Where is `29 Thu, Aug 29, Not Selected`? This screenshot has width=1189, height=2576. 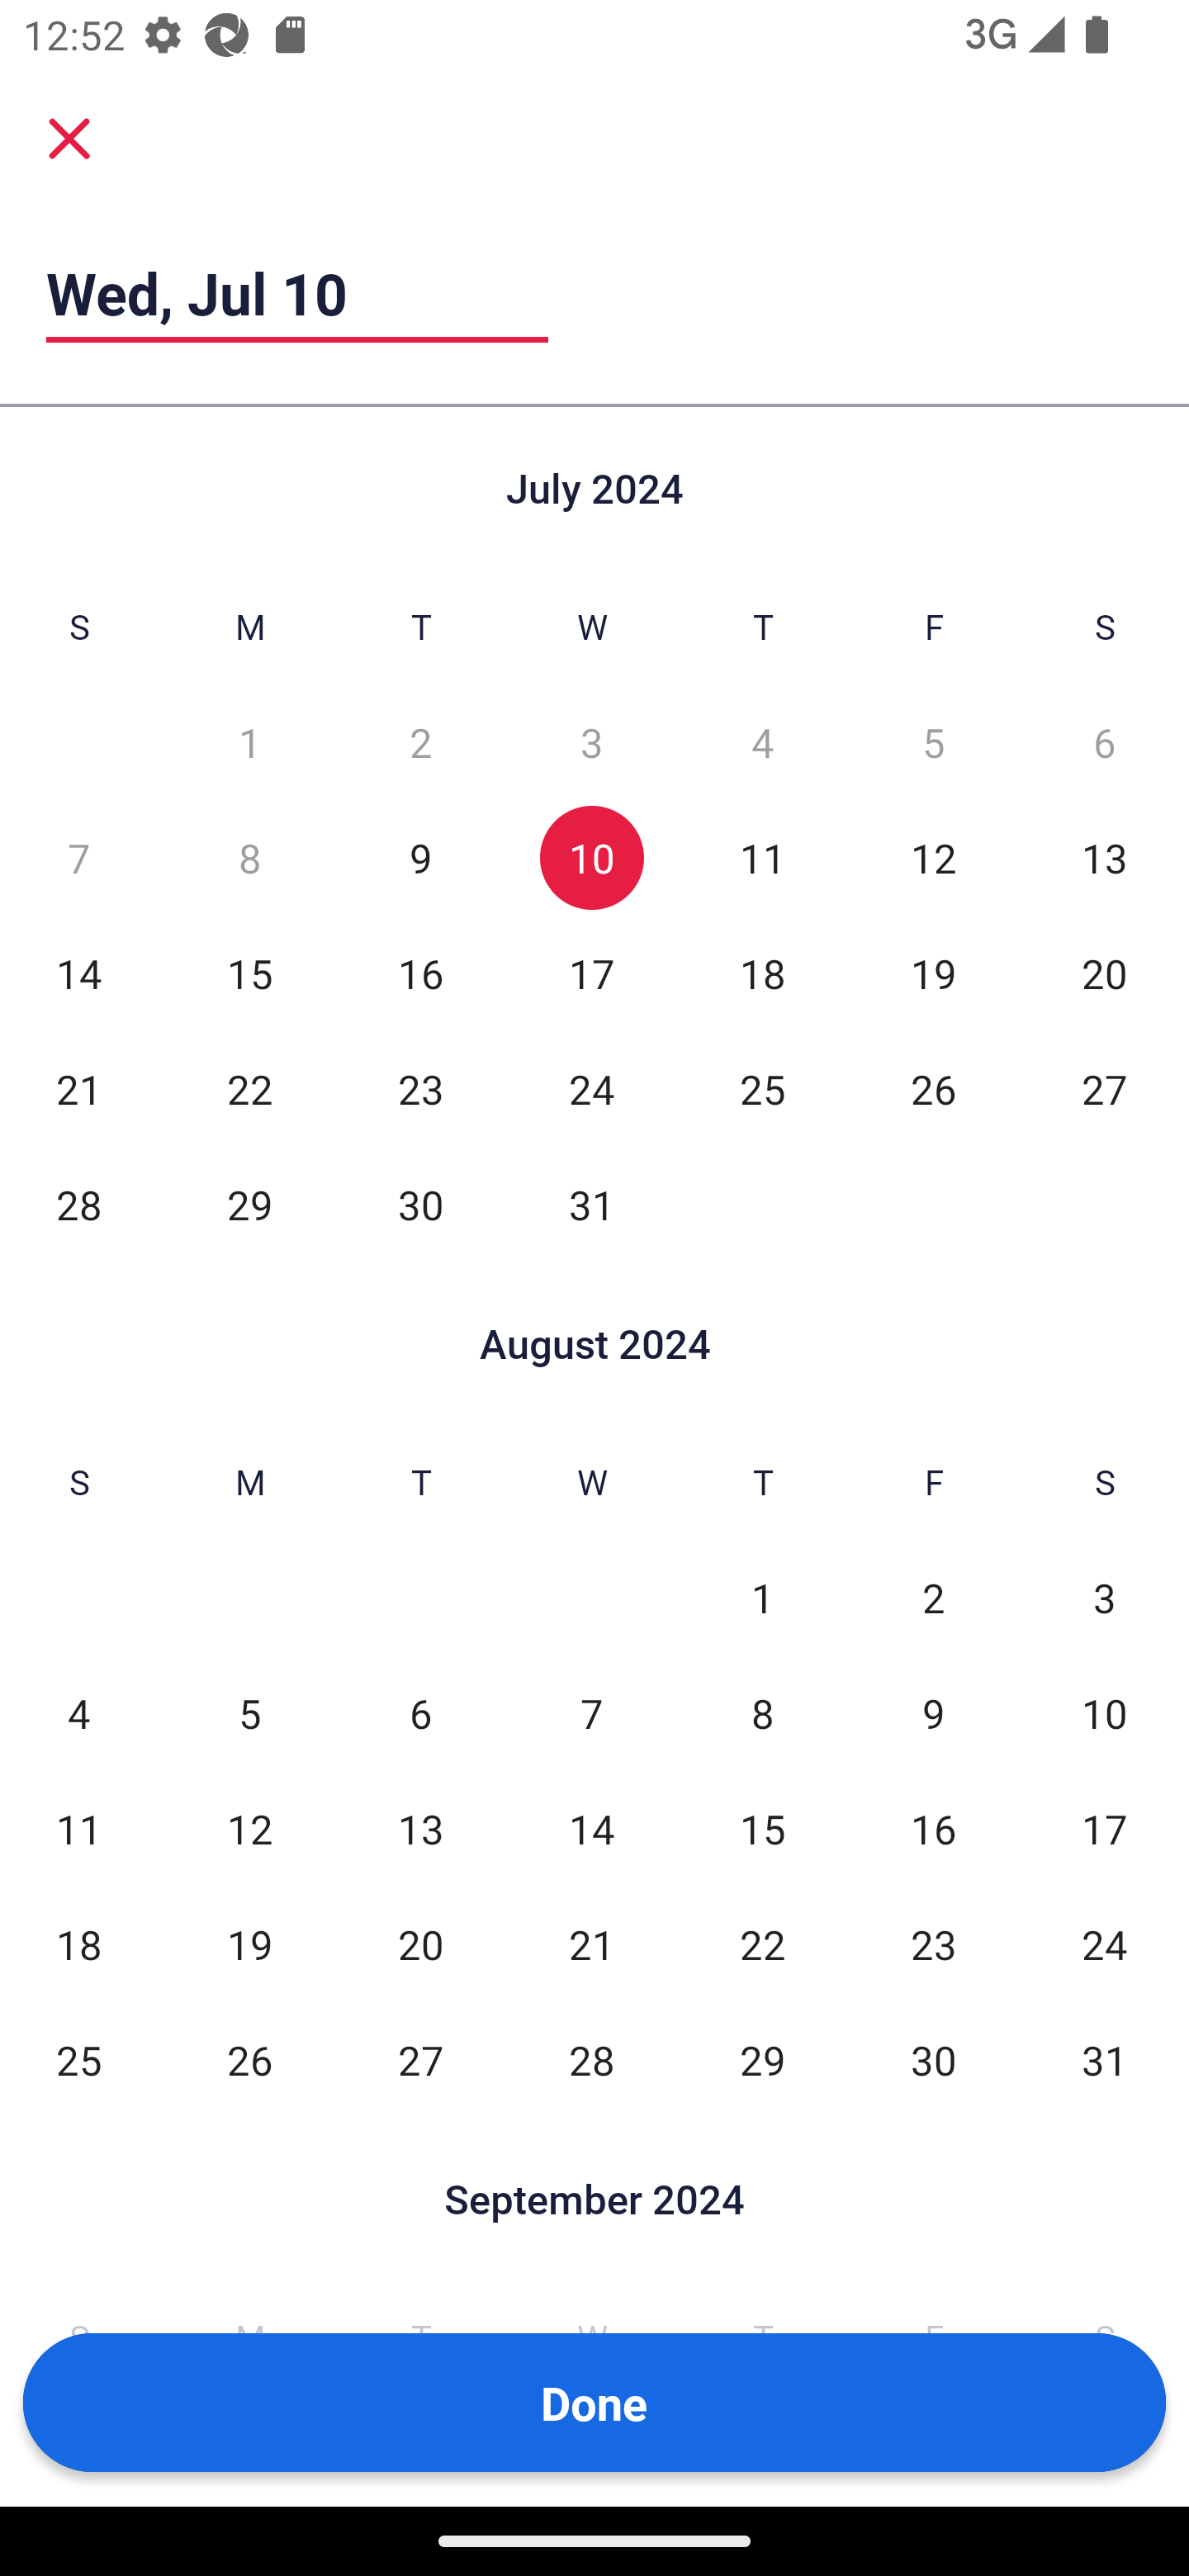 29 Thu, Aug 29, Not Selected is located at coordinates (762, 2059).